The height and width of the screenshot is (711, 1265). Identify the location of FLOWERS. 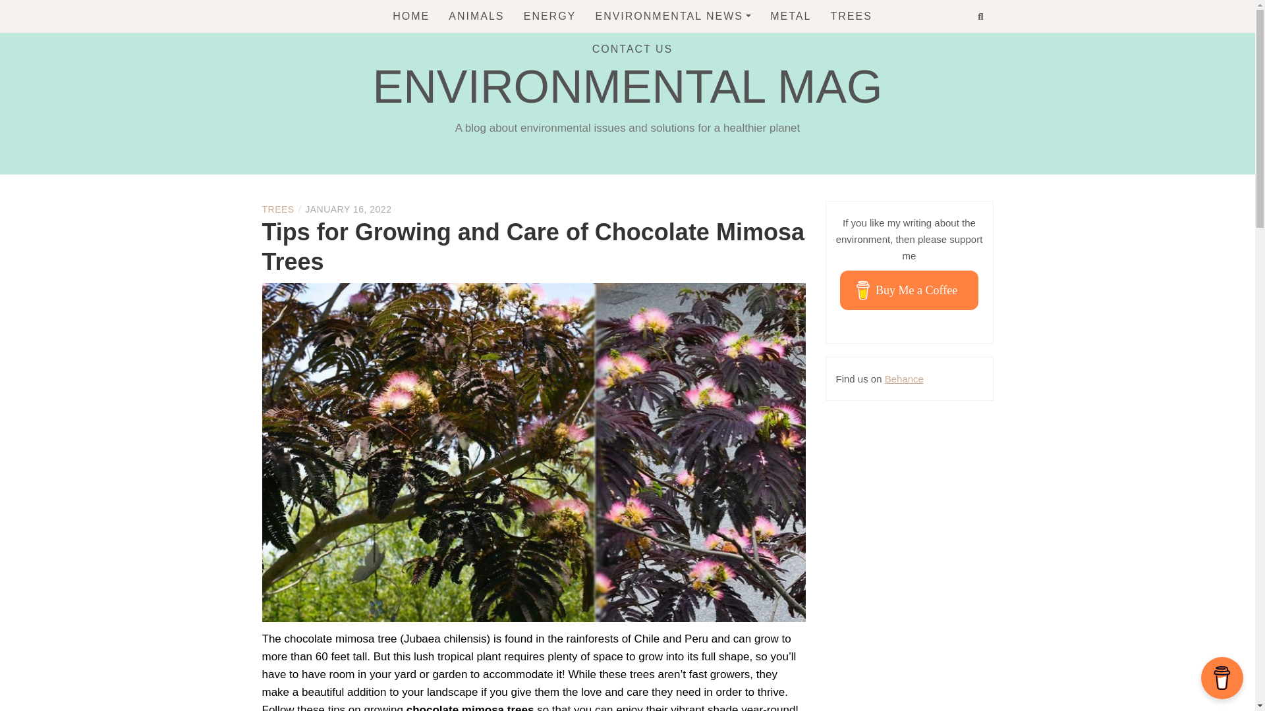
(667, 72).